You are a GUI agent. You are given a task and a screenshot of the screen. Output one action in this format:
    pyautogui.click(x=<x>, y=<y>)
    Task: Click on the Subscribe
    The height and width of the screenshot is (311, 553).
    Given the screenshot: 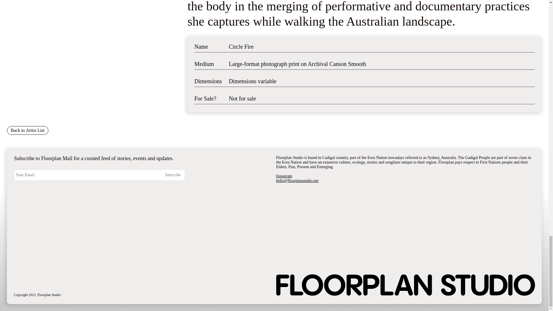 What is the action you would take?
    pyautogui.click(x=164, y=175)
    